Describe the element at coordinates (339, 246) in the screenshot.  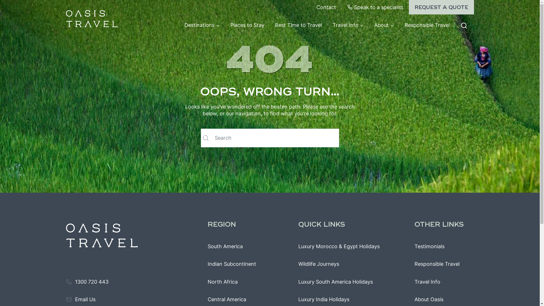
I see `Luxury Morocco & Egypt Holidays` at that location.